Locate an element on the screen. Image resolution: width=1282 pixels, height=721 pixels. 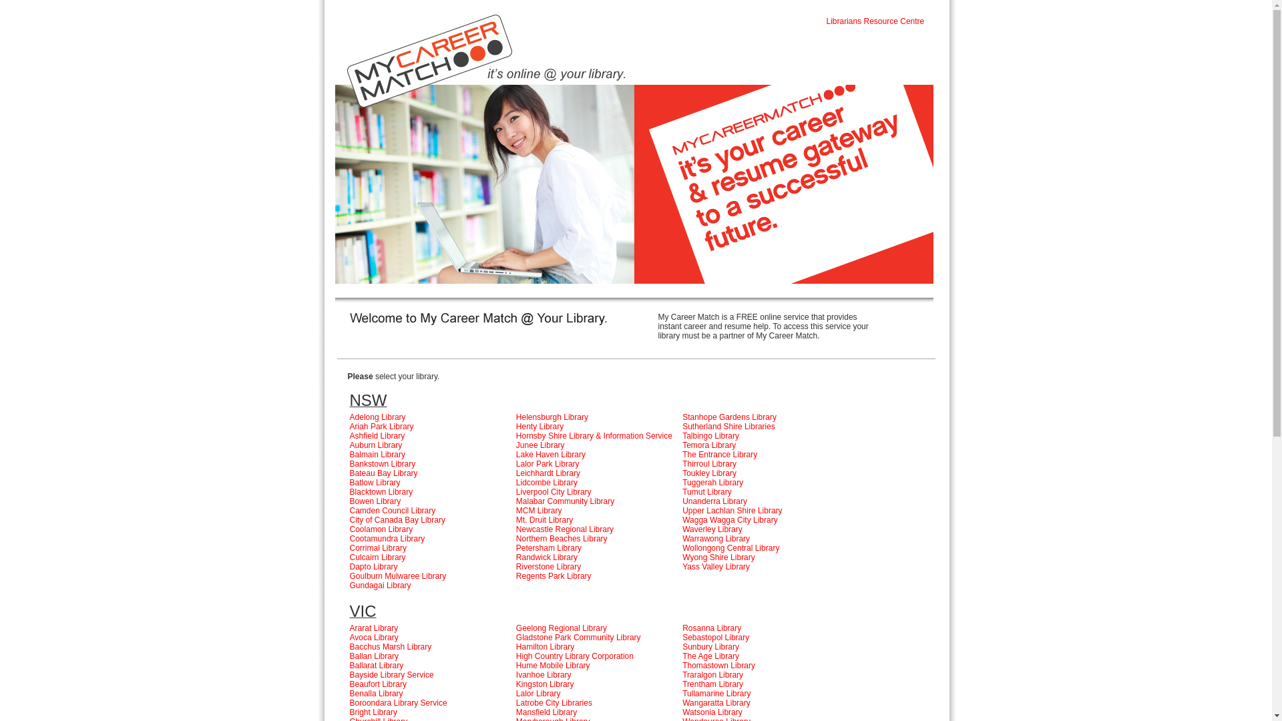
Ballarat Library is located at coordinates (377, 666).